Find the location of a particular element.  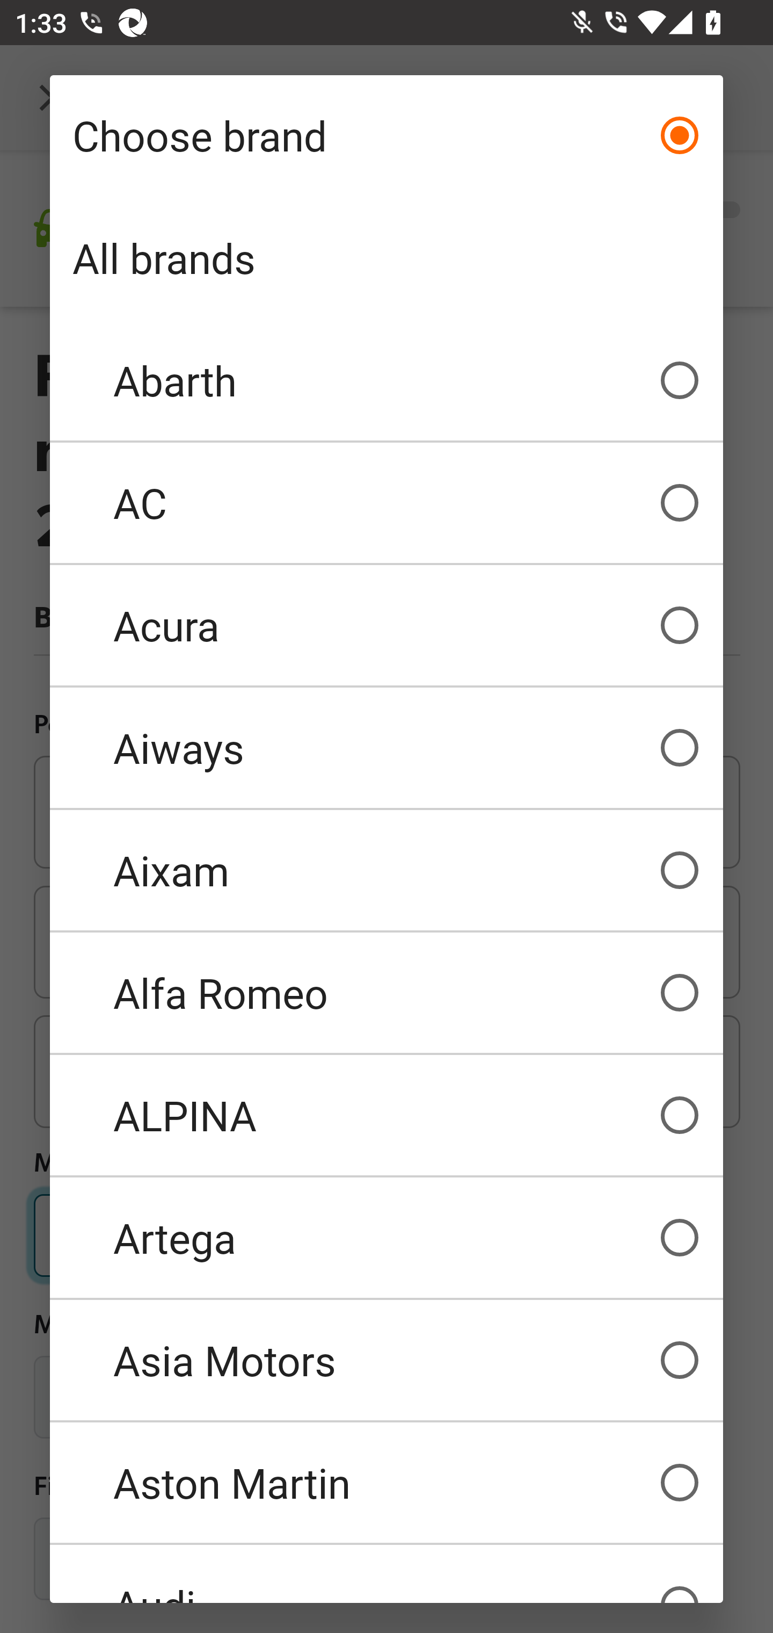

    Alfa Romeo is located at coordinates (386, 993).